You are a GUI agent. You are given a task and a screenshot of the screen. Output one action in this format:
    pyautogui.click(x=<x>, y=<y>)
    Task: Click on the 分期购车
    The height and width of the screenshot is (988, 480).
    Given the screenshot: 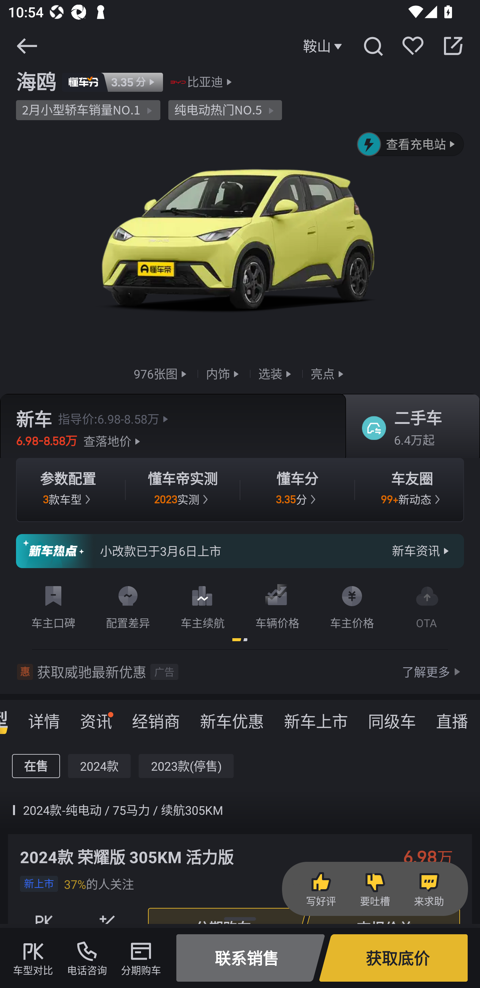 What is the action you would take?
    pyautogui.click(x=141, y=958)
    